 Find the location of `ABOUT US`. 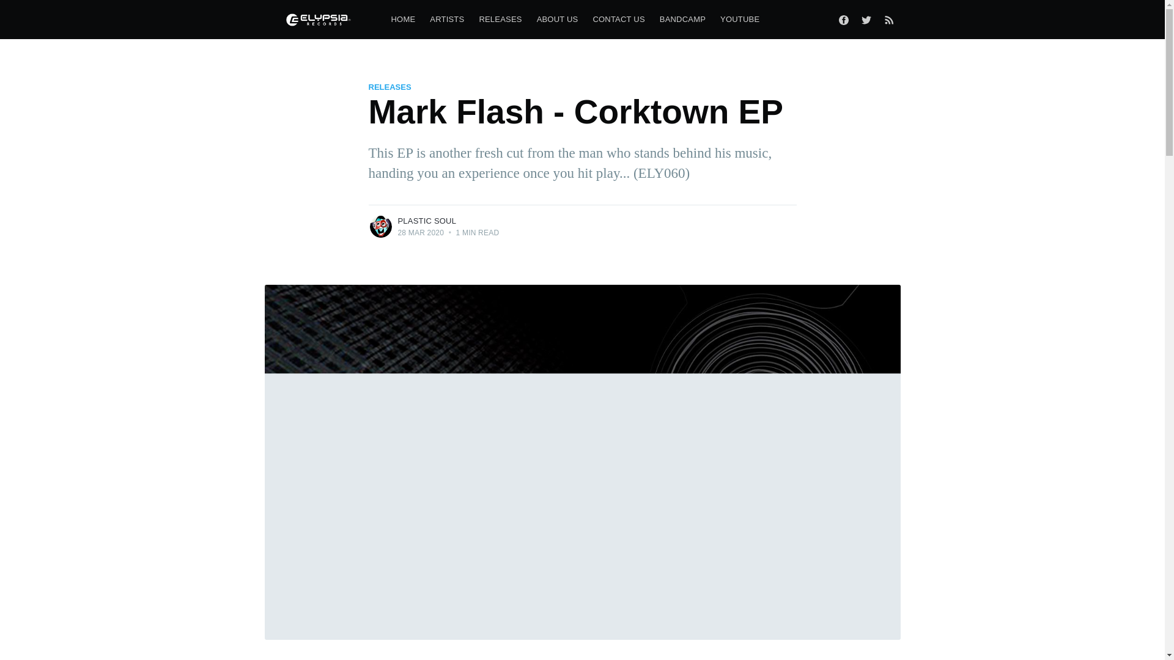

ABOUT US is located at coordinates (558, 20).